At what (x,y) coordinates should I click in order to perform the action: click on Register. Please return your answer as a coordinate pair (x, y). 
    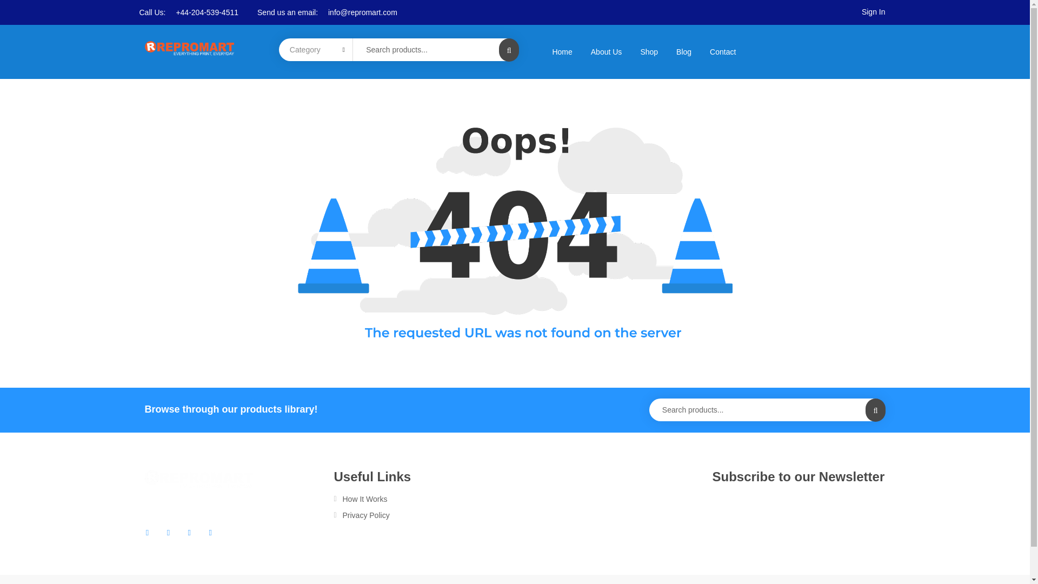
    Looking at the image, I should click on (556, 402).